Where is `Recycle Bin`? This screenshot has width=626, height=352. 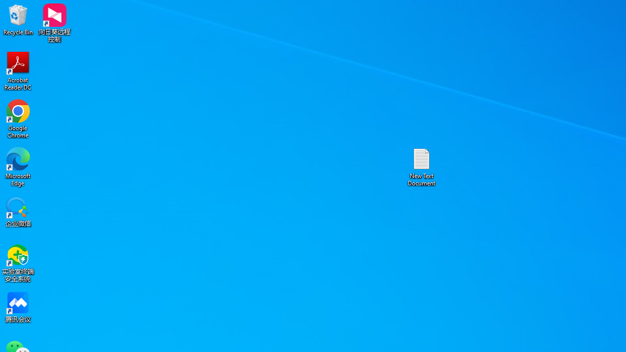
Recycle Bin is located at coordinates (18, 20).